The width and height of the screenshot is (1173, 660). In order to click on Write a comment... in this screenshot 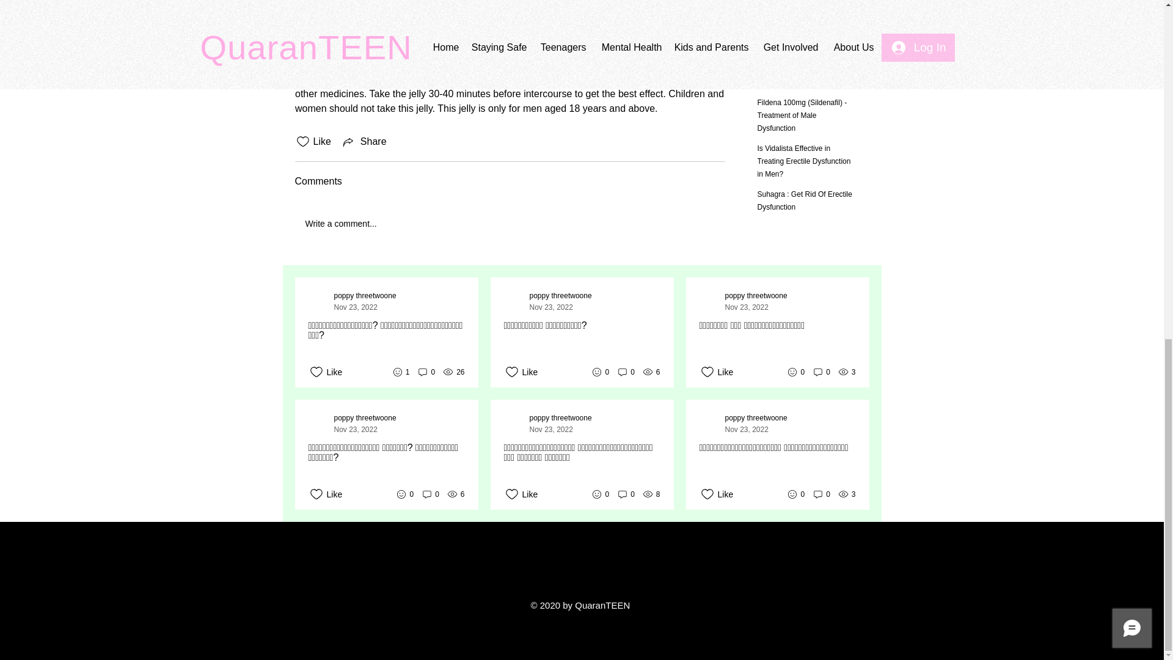, I will do `click(510, 224)`.